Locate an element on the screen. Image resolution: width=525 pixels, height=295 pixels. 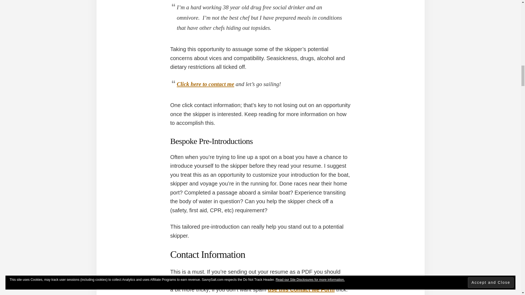
Click here to contact me is located at coordinates (205, 84).